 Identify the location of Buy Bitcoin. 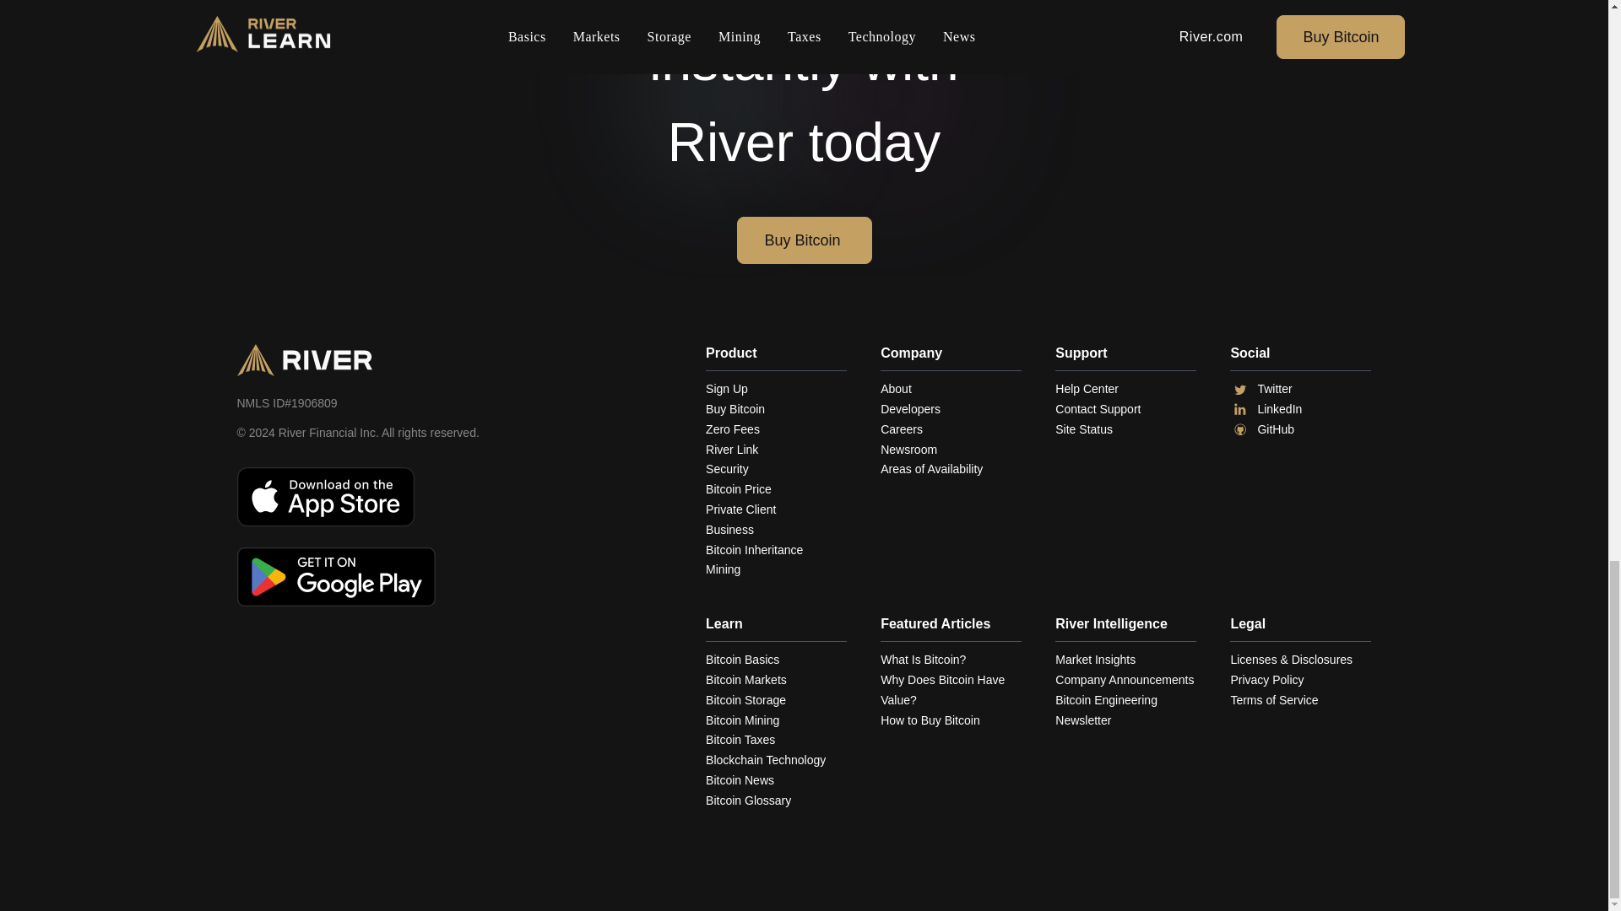
(804, 240).